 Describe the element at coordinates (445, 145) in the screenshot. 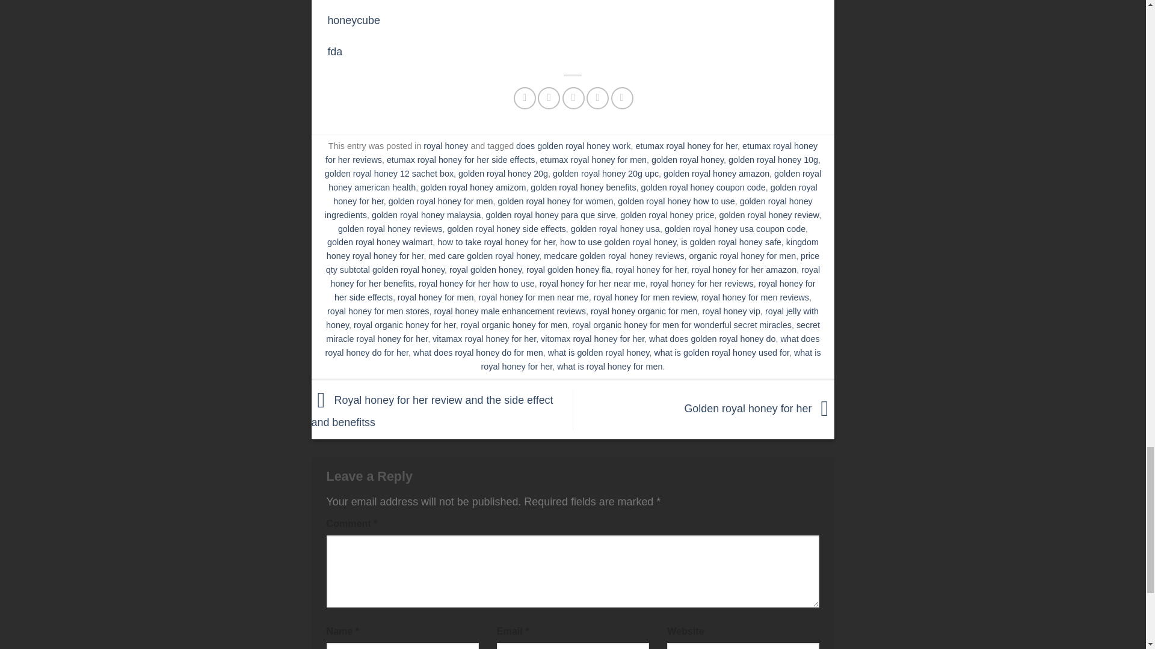

I see `royal honey` at that location.